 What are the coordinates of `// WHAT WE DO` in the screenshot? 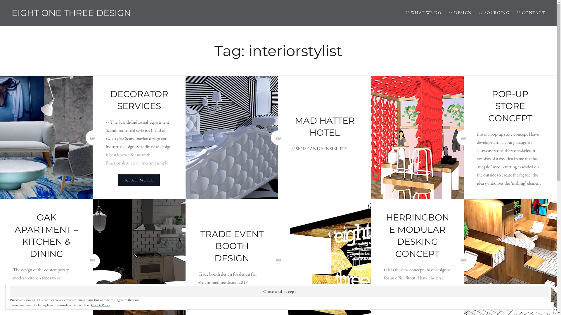 It's located at (423, 13).